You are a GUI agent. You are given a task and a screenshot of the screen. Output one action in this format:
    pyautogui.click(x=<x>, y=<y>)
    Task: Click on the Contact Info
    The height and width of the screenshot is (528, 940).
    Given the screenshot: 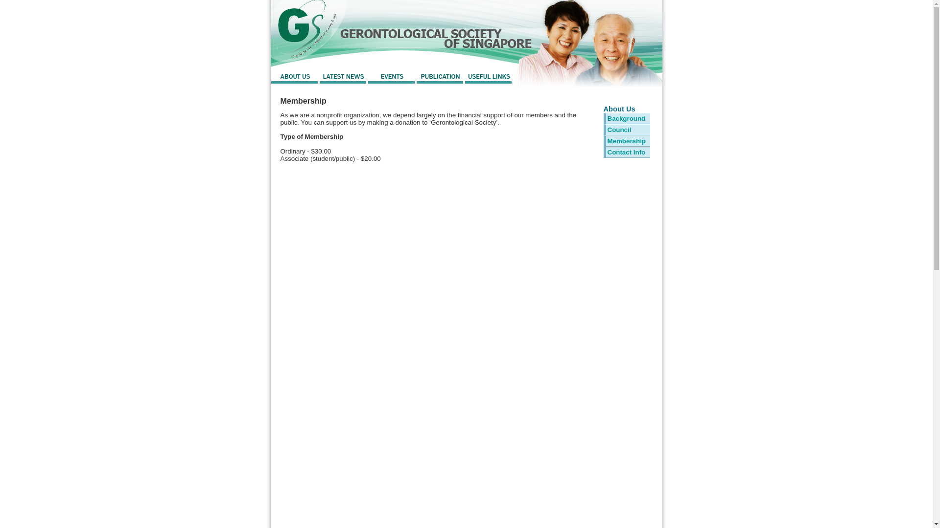 What is the action you would take?
    pyautogui.click(x=626, y=152)
    